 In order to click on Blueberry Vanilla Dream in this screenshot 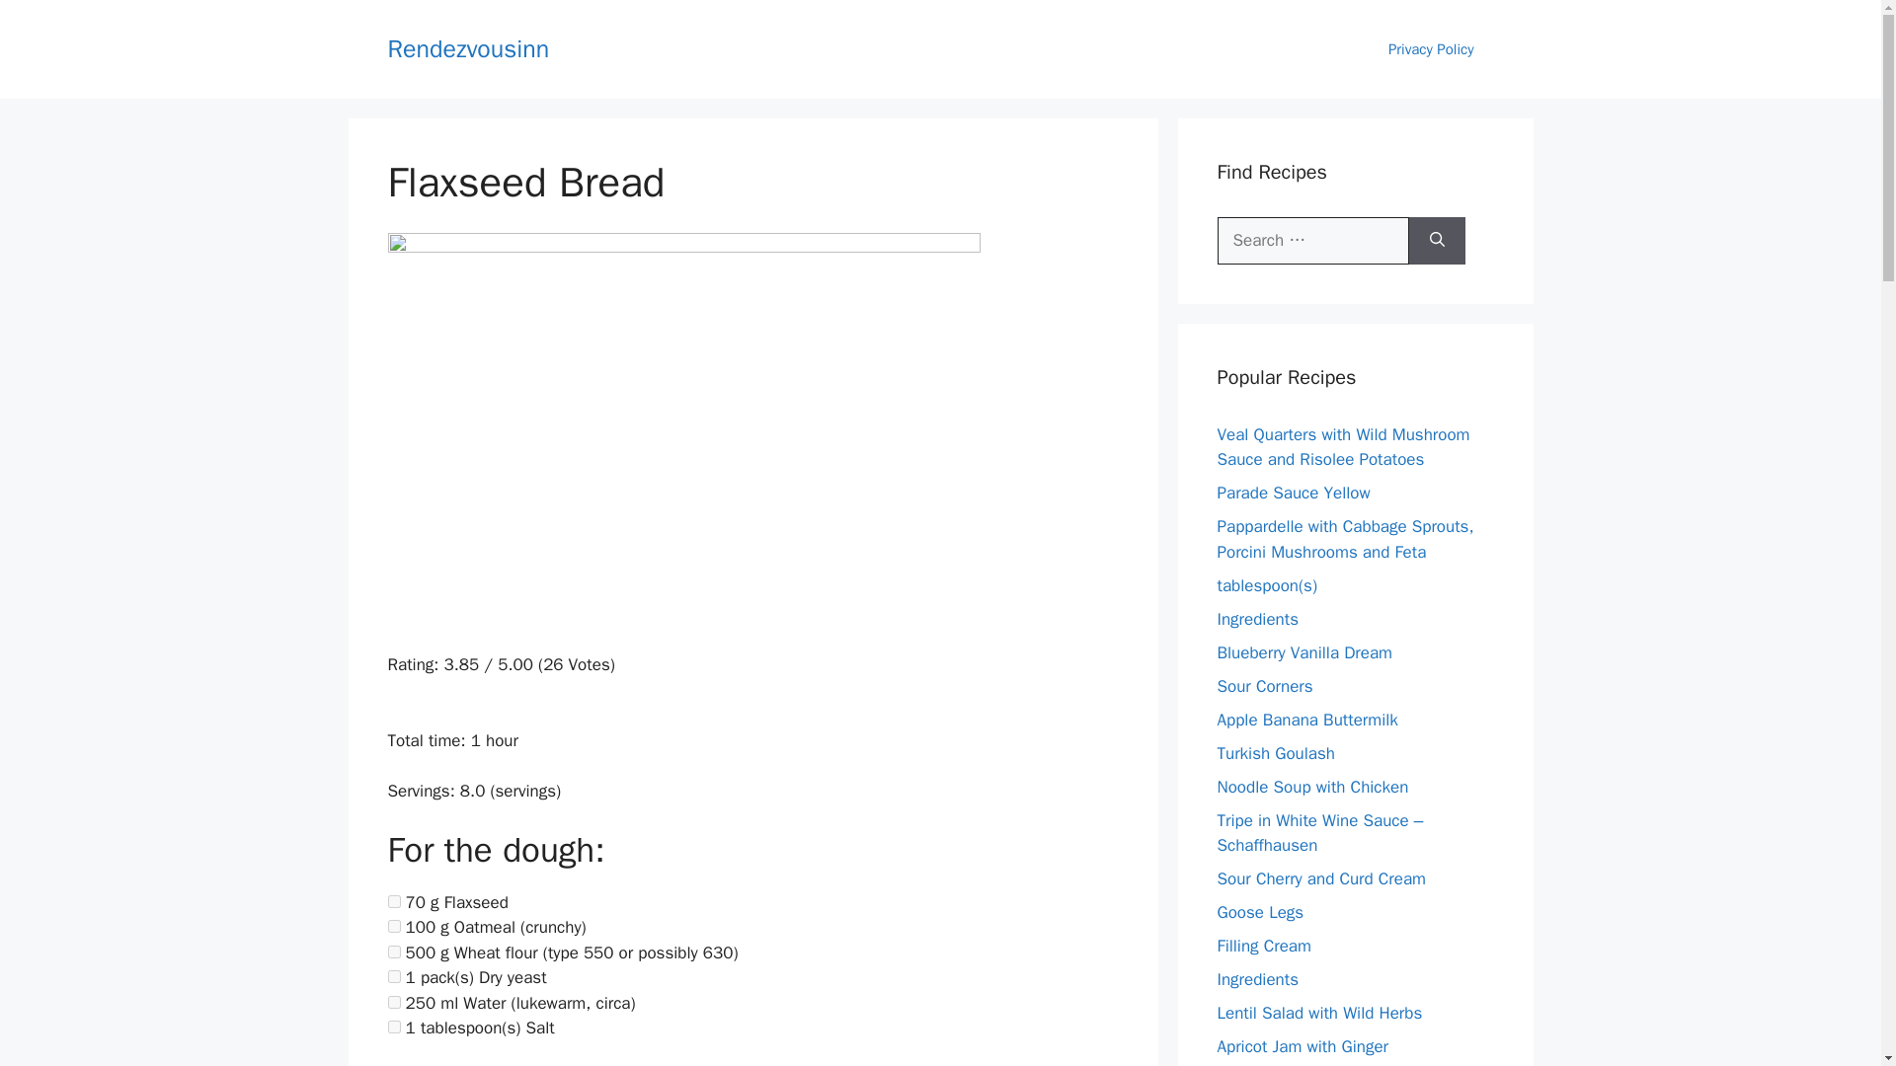, I will do `click(1303, 651)`.